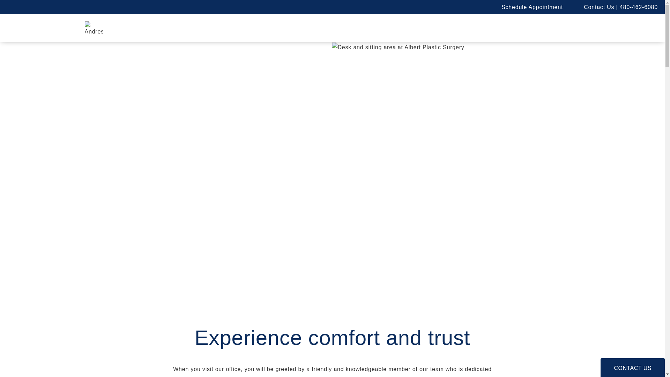  What do you see at coordinates (450, 6) in the screenshot?
I see `Albert Andres Plastic Surgery on Facebook` at bounding box center [450, 6].